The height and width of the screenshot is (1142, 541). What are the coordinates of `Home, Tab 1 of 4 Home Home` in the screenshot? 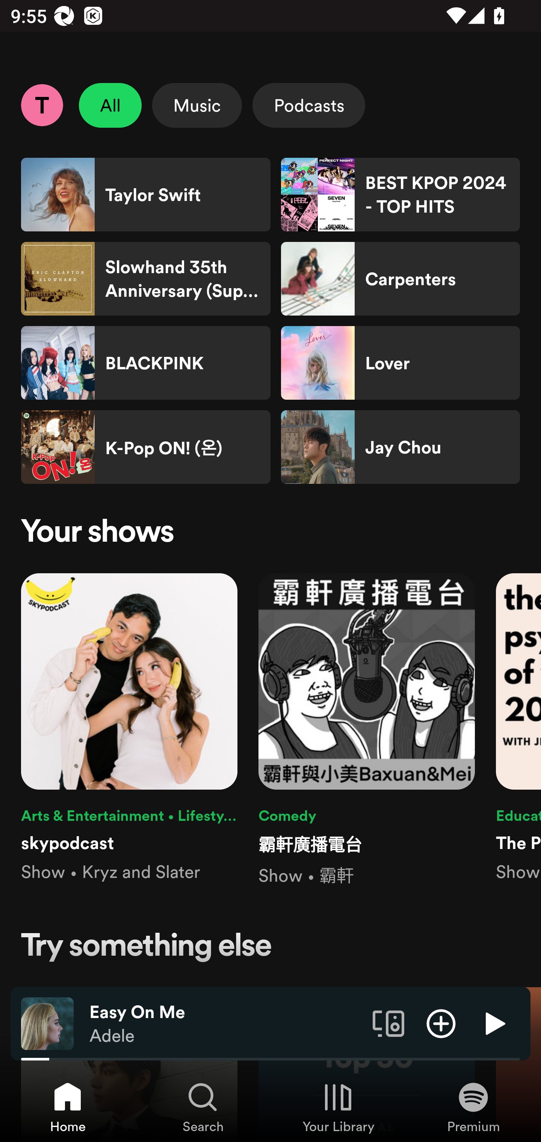 It's located at (68, 1107).